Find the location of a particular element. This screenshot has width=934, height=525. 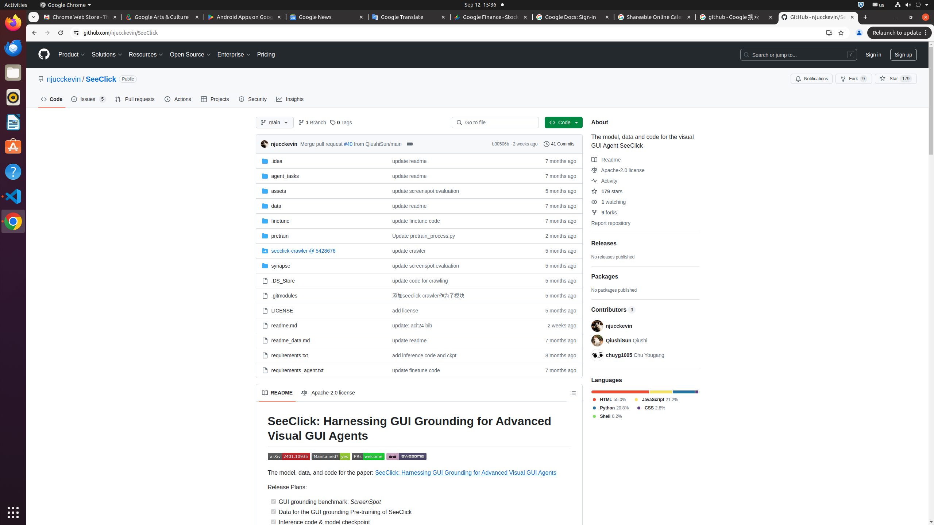

Open commit details is located at coordinates (409, 144).